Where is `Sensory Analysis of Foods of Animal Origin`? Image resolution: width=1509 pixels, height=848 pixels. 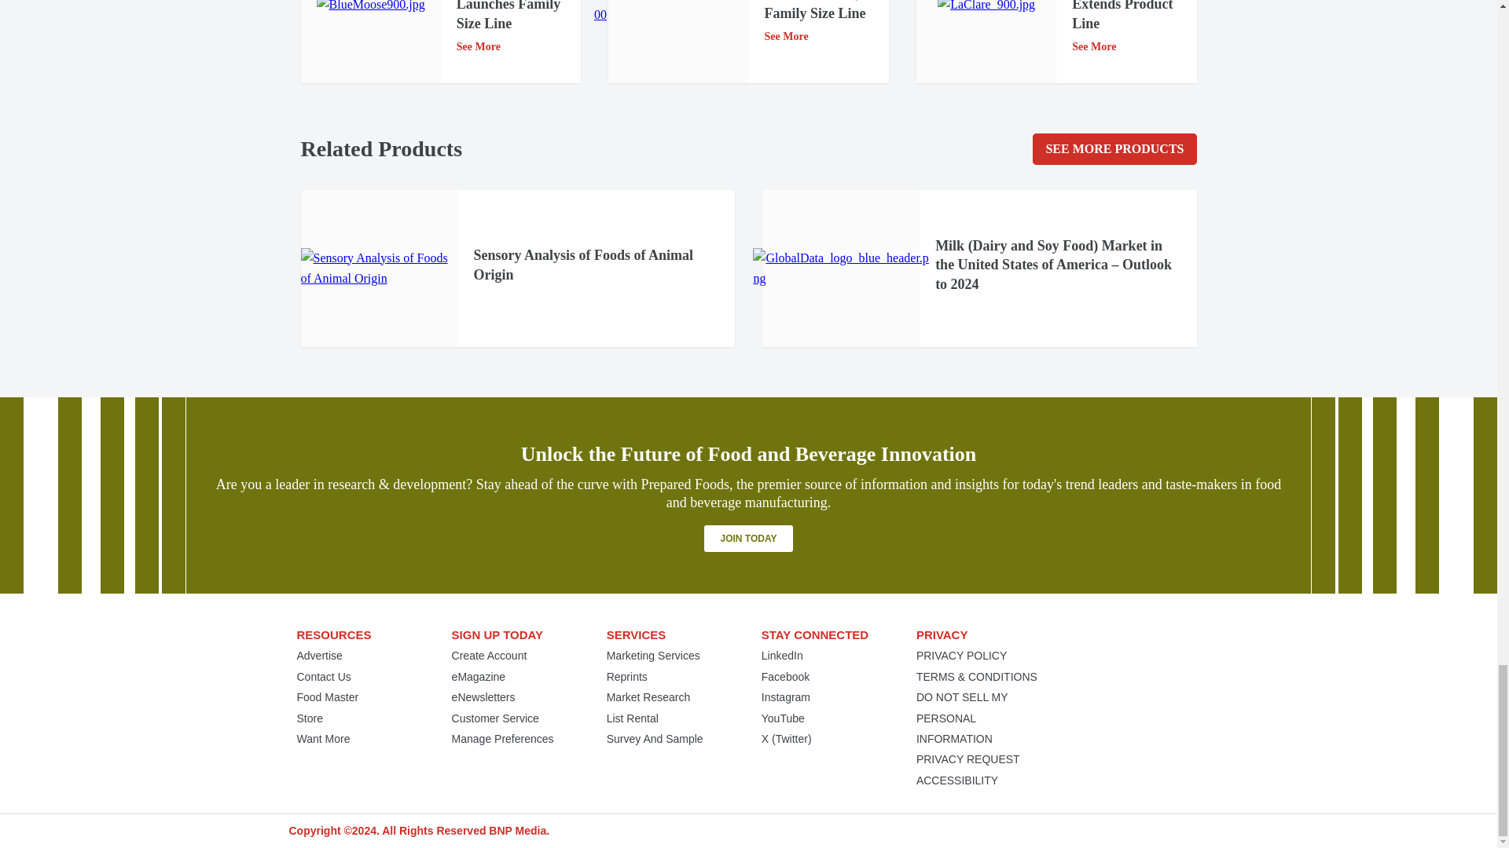 Sensory Analysis of Foods of Animal Origin is located at coordinates (379, 269).